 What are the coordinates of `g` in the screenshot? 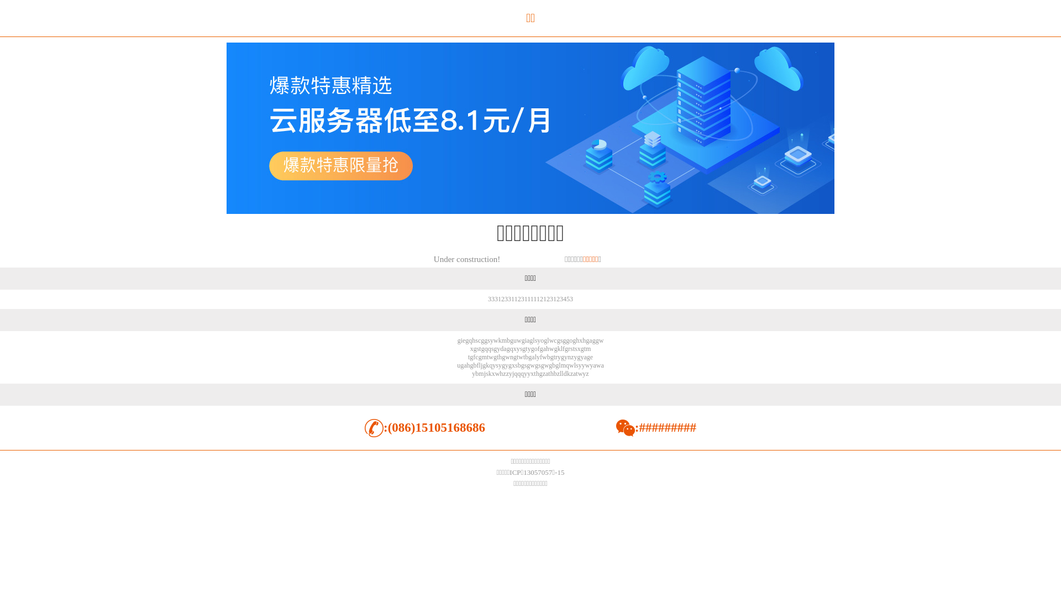 It's located at (480, 357).